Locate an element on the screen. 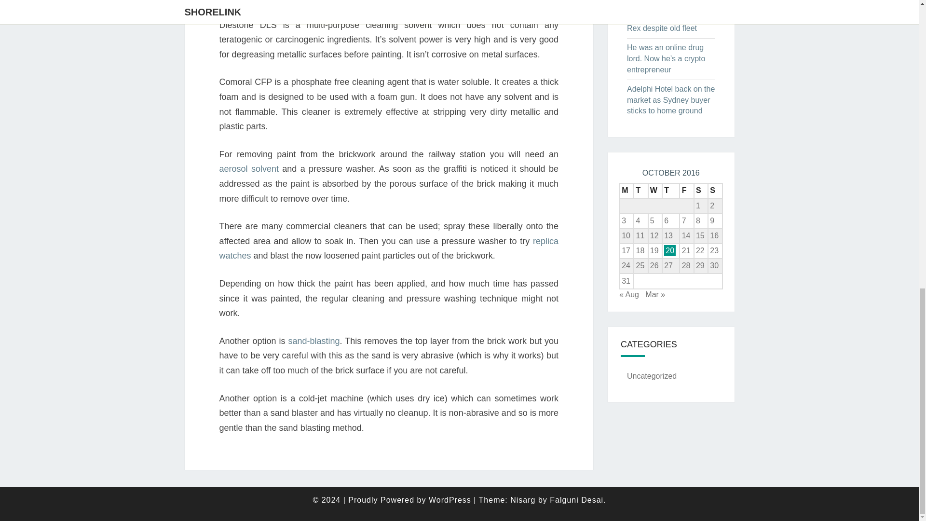 This screenshot has height=521, width=926. WordPress is located at coordinates (449, 500).